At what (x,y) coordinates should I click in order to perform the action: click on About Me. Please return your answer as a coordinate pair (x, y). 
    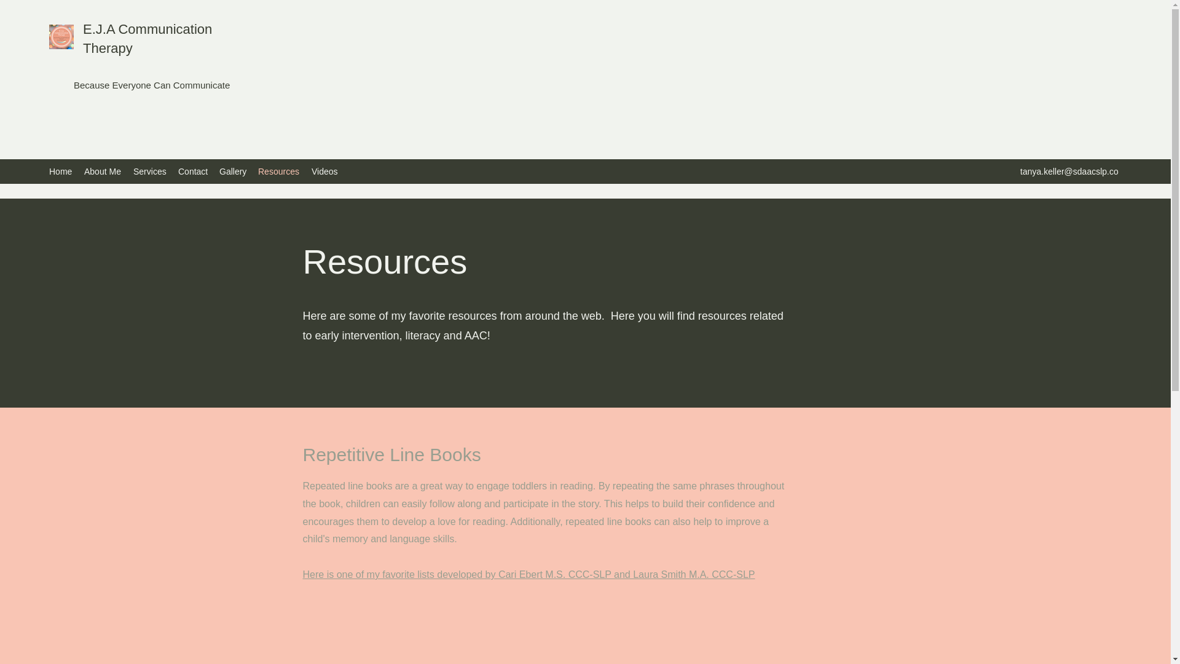
    Looking at the image, I should click on (102, 171).